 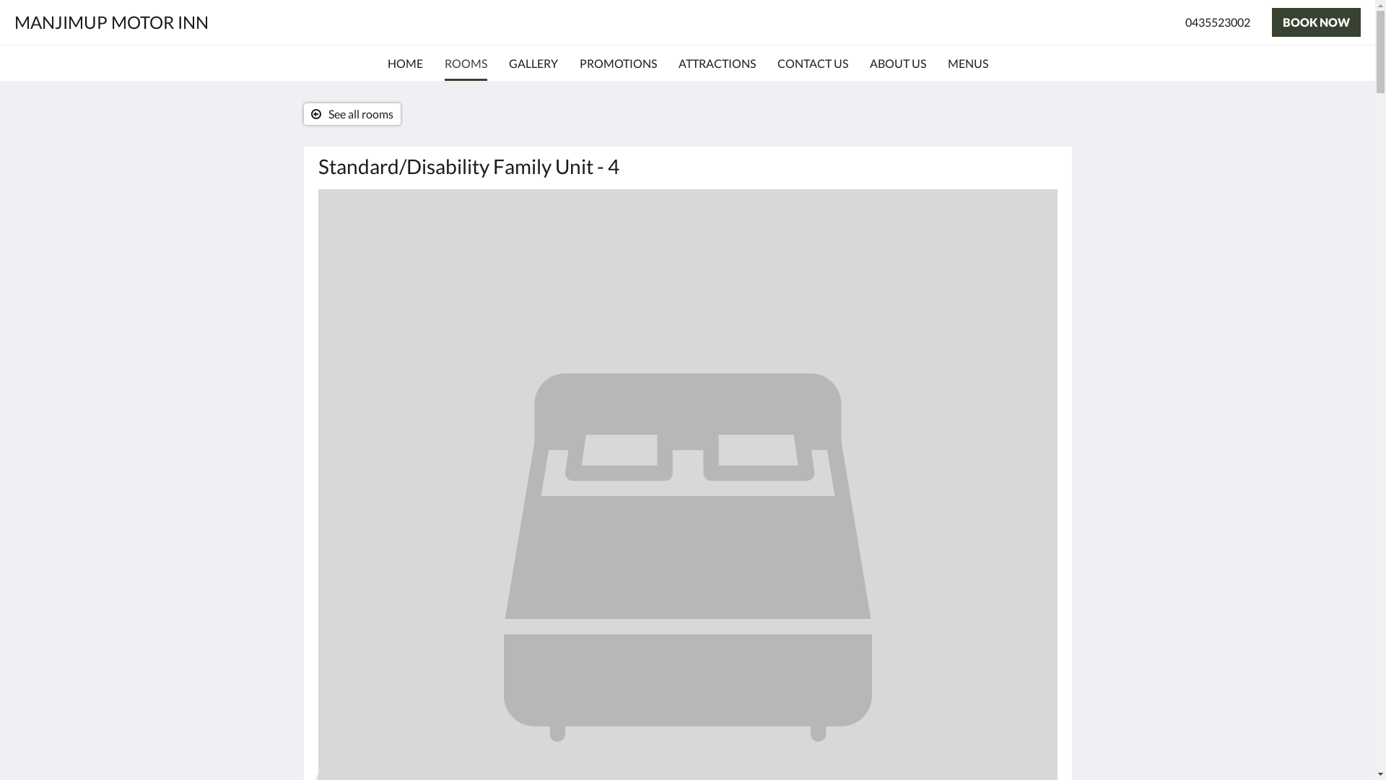 What do you see at coordinates (812, 64) in the screenshot?
I see `CONTACT US` at bounding box center [812, 64].